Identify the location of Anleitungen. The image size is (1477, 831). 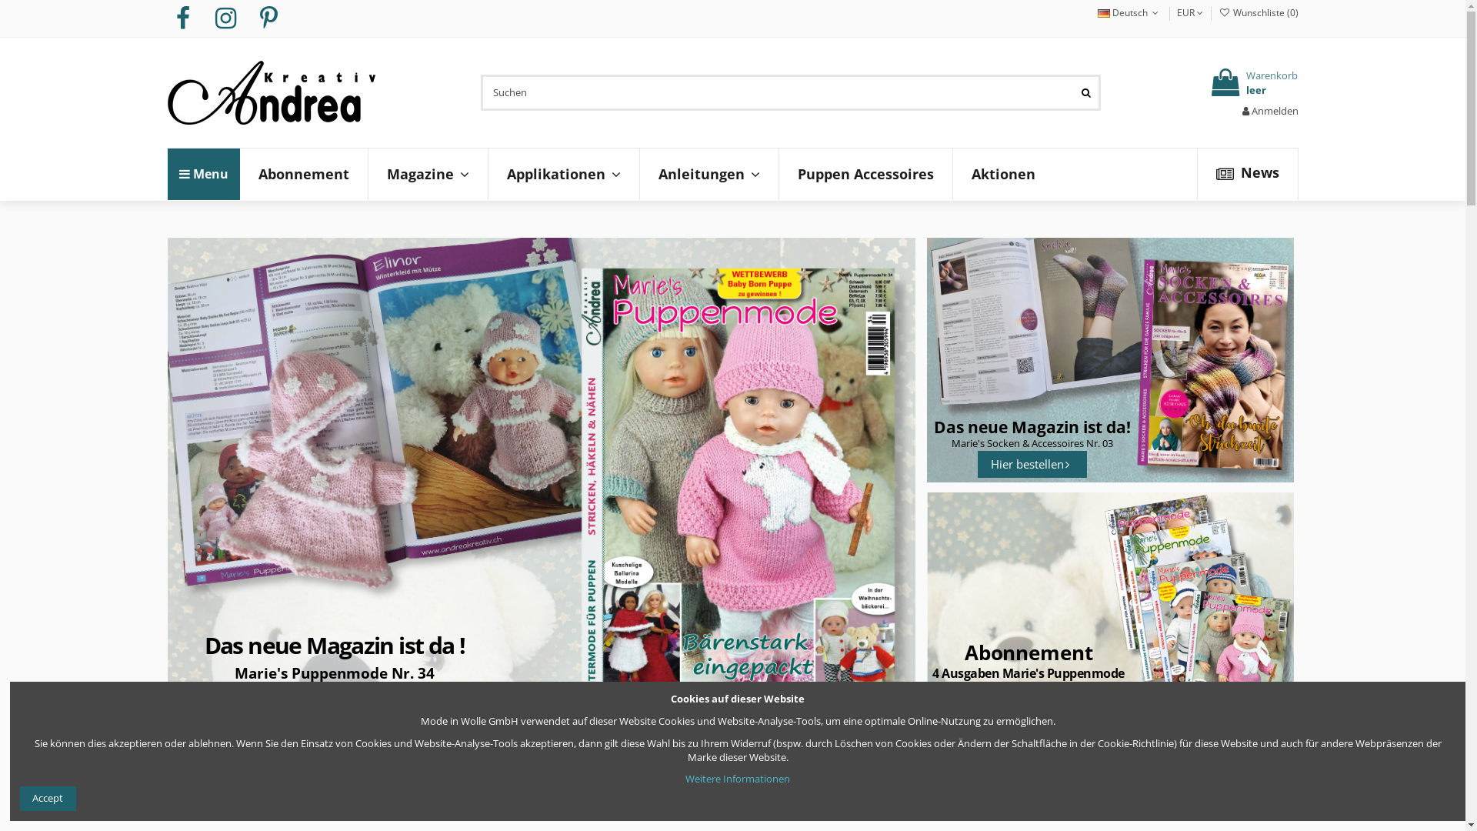
(708, 174).